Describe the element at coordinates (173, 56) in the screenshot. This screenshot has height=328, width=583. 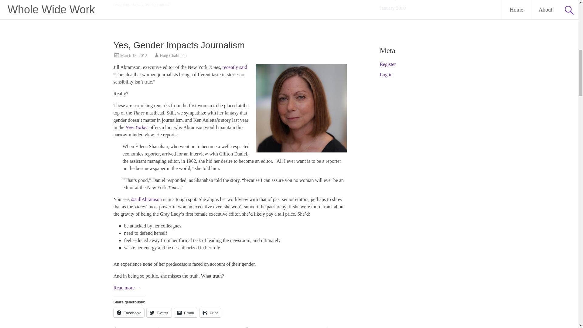
I see `Haig Chahinian` at that location.